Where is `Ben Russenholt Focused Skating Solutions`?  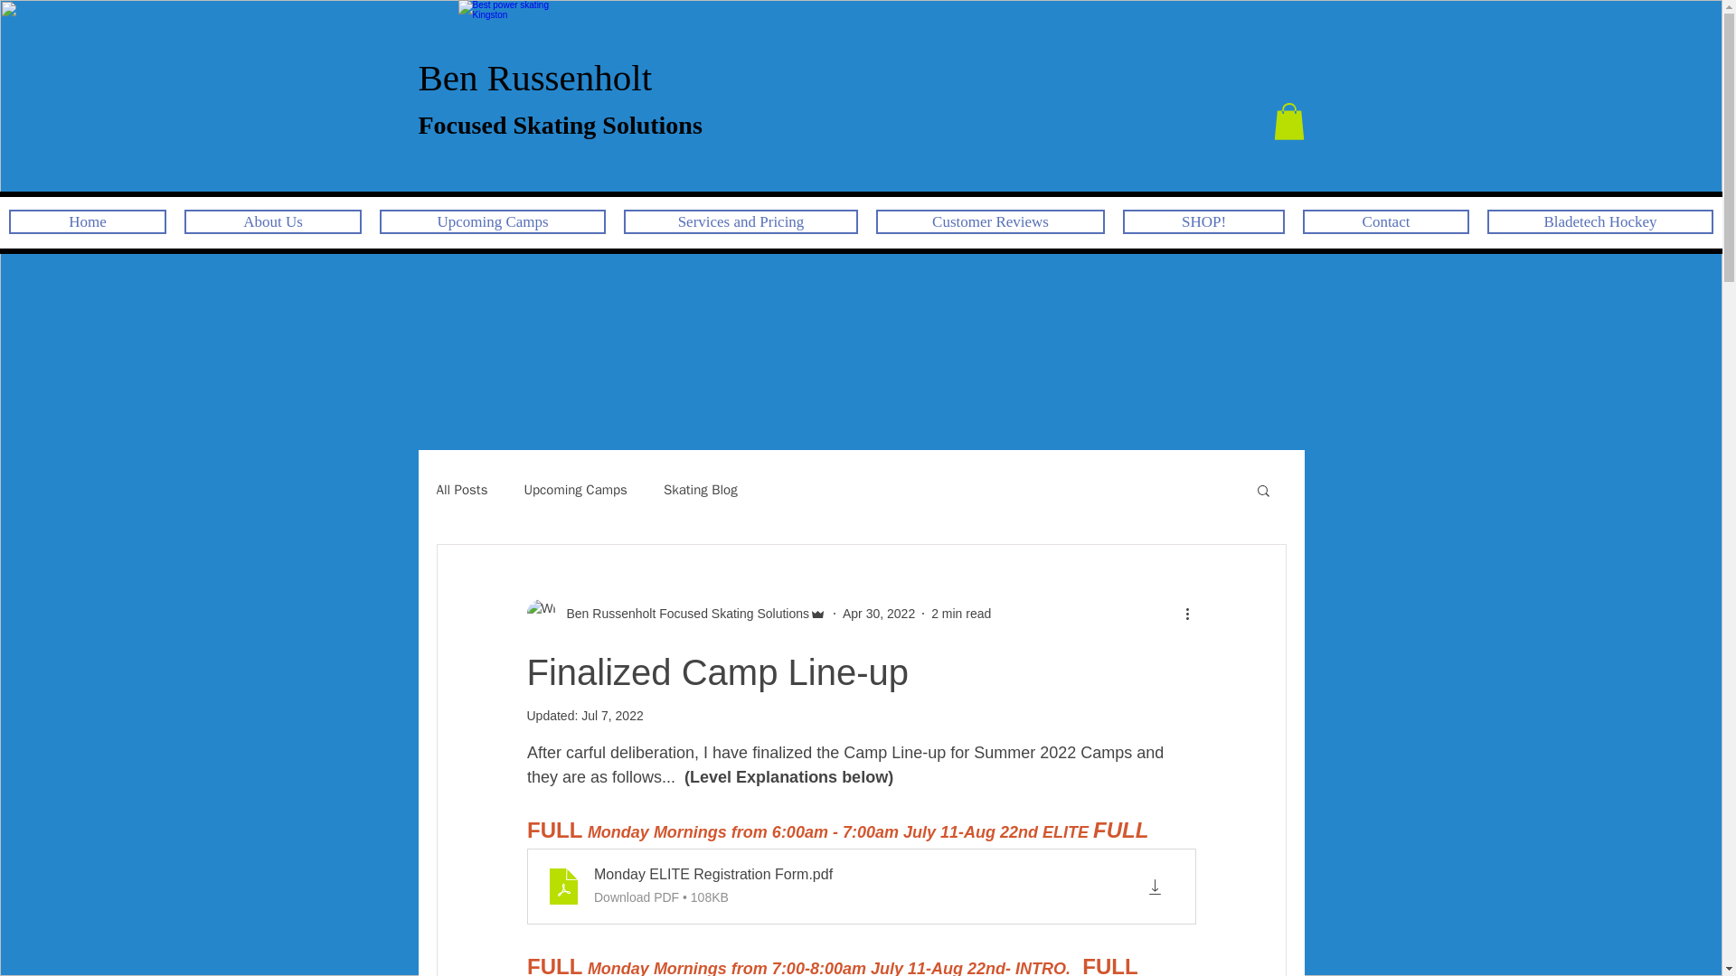
Ben Russenholt Focused Skating Solutions is located at coordinates (682, 613).